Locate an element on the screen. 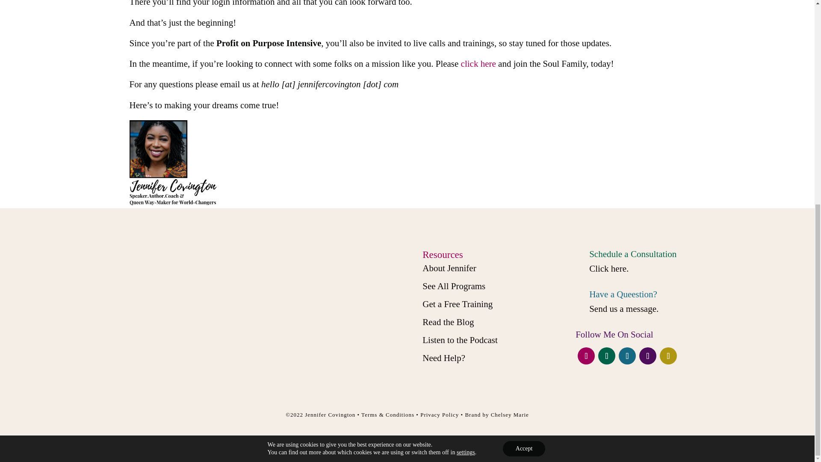 This screenshot has width=821, height=462. Get a Free Training is located at coordinates (458, 304).